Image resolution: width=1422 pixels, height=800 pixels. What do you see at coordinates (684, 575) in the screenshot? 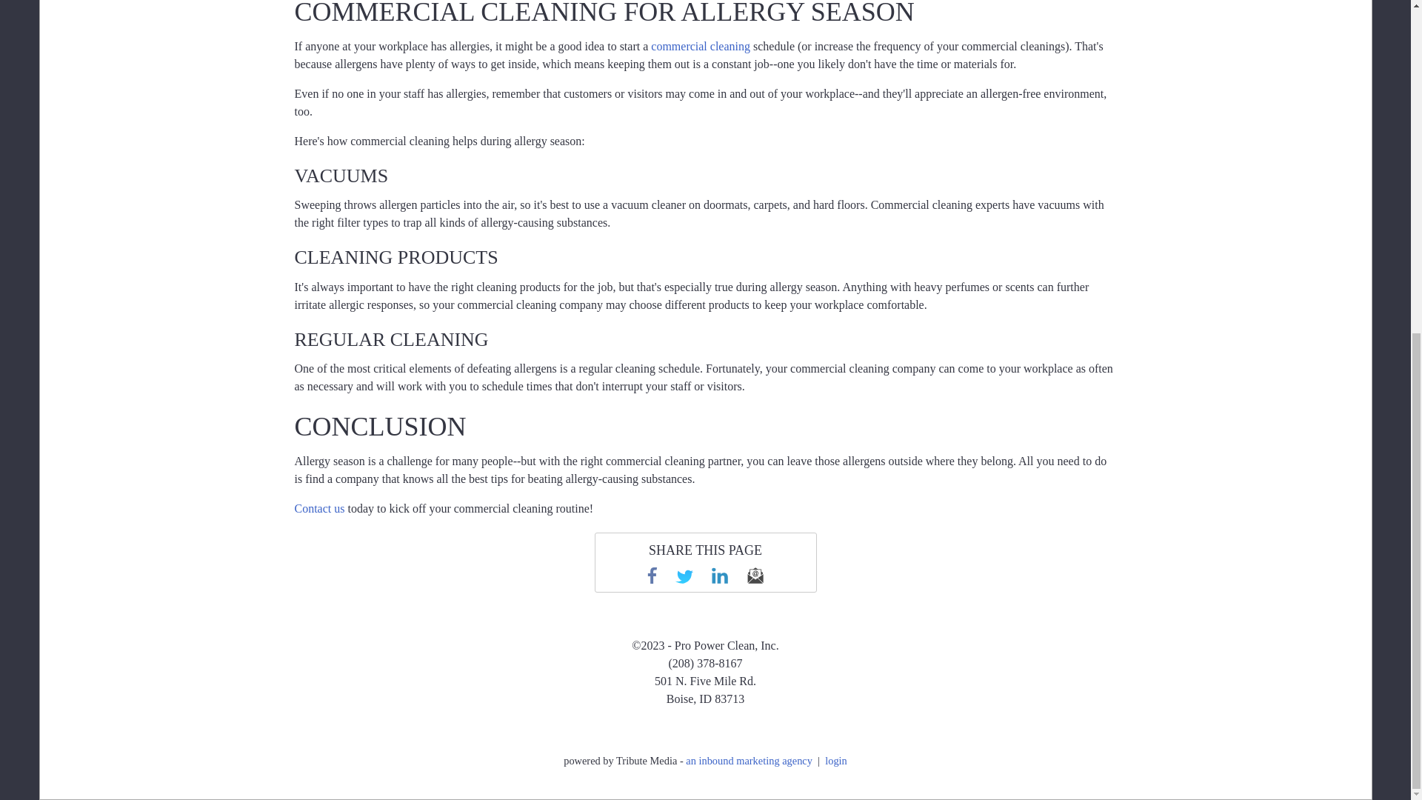
I see `Twitter` at bounding box center [684, 575].